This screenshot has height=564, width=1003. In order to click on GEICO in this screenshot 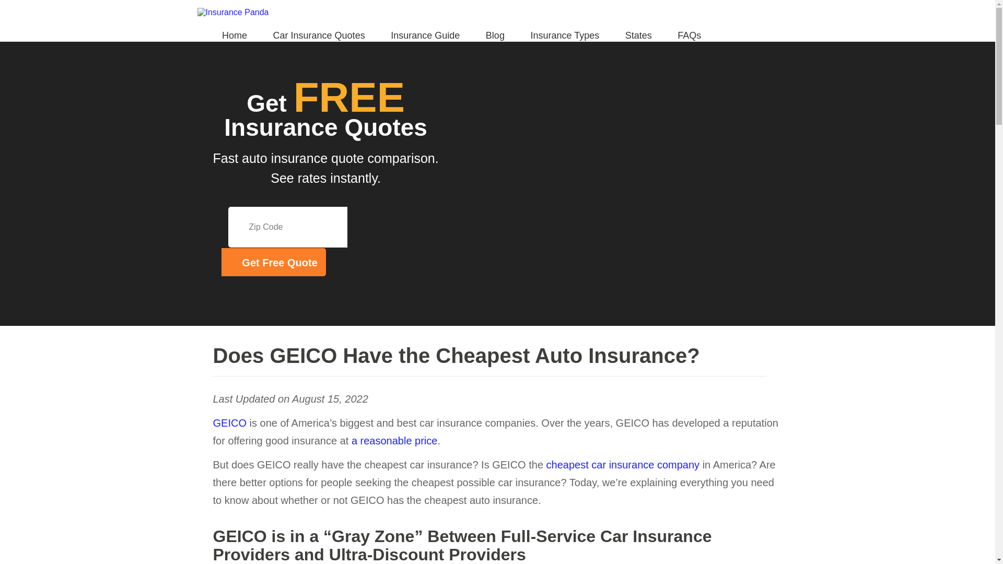, I will do `click(230, 423)`.